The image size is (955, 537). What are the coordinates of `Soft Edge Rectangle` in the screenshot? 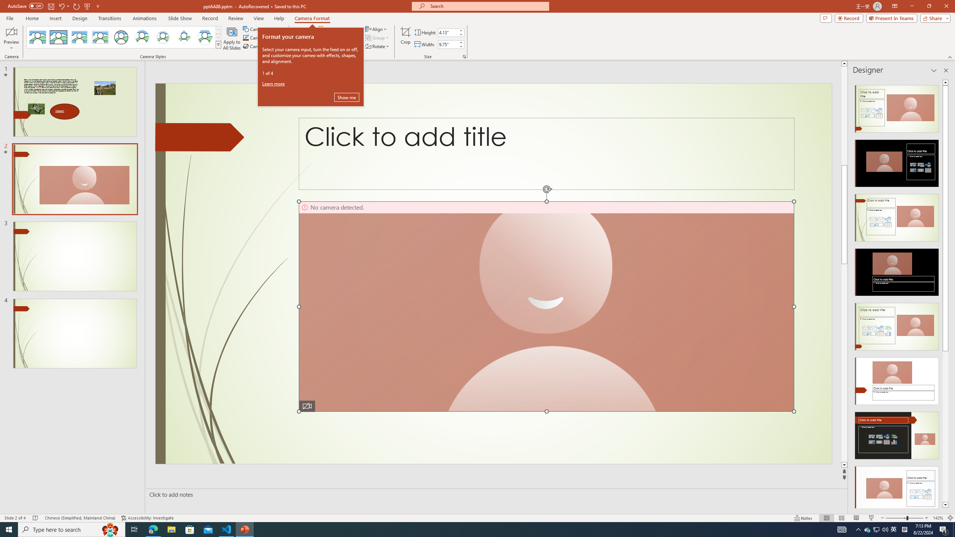 It's located at (100, 37).